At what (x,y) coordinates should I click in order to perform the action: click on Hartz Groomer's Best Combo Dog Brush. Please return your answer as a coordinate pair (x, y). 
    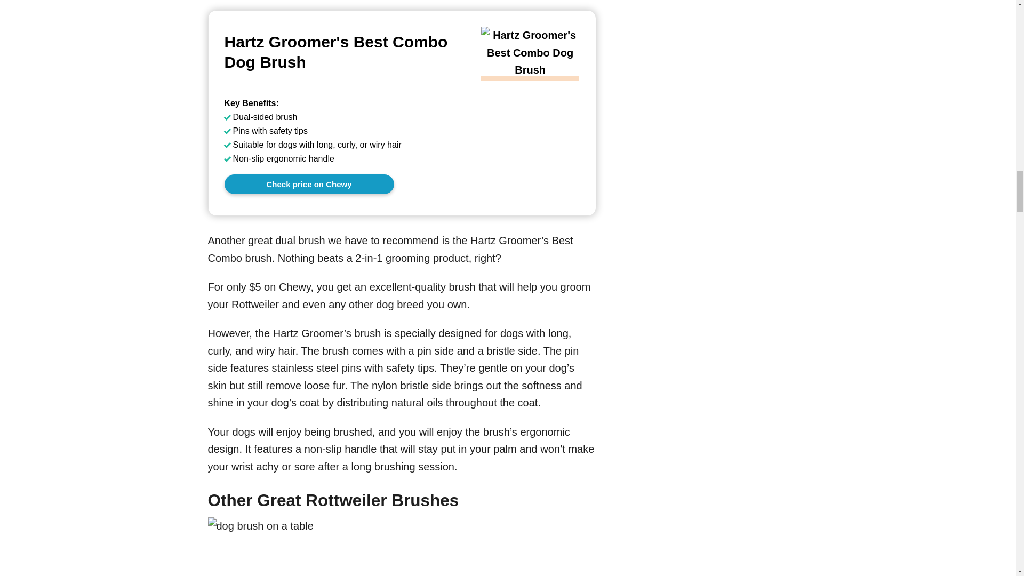
    Looking at the image, I should click on (345, 52).